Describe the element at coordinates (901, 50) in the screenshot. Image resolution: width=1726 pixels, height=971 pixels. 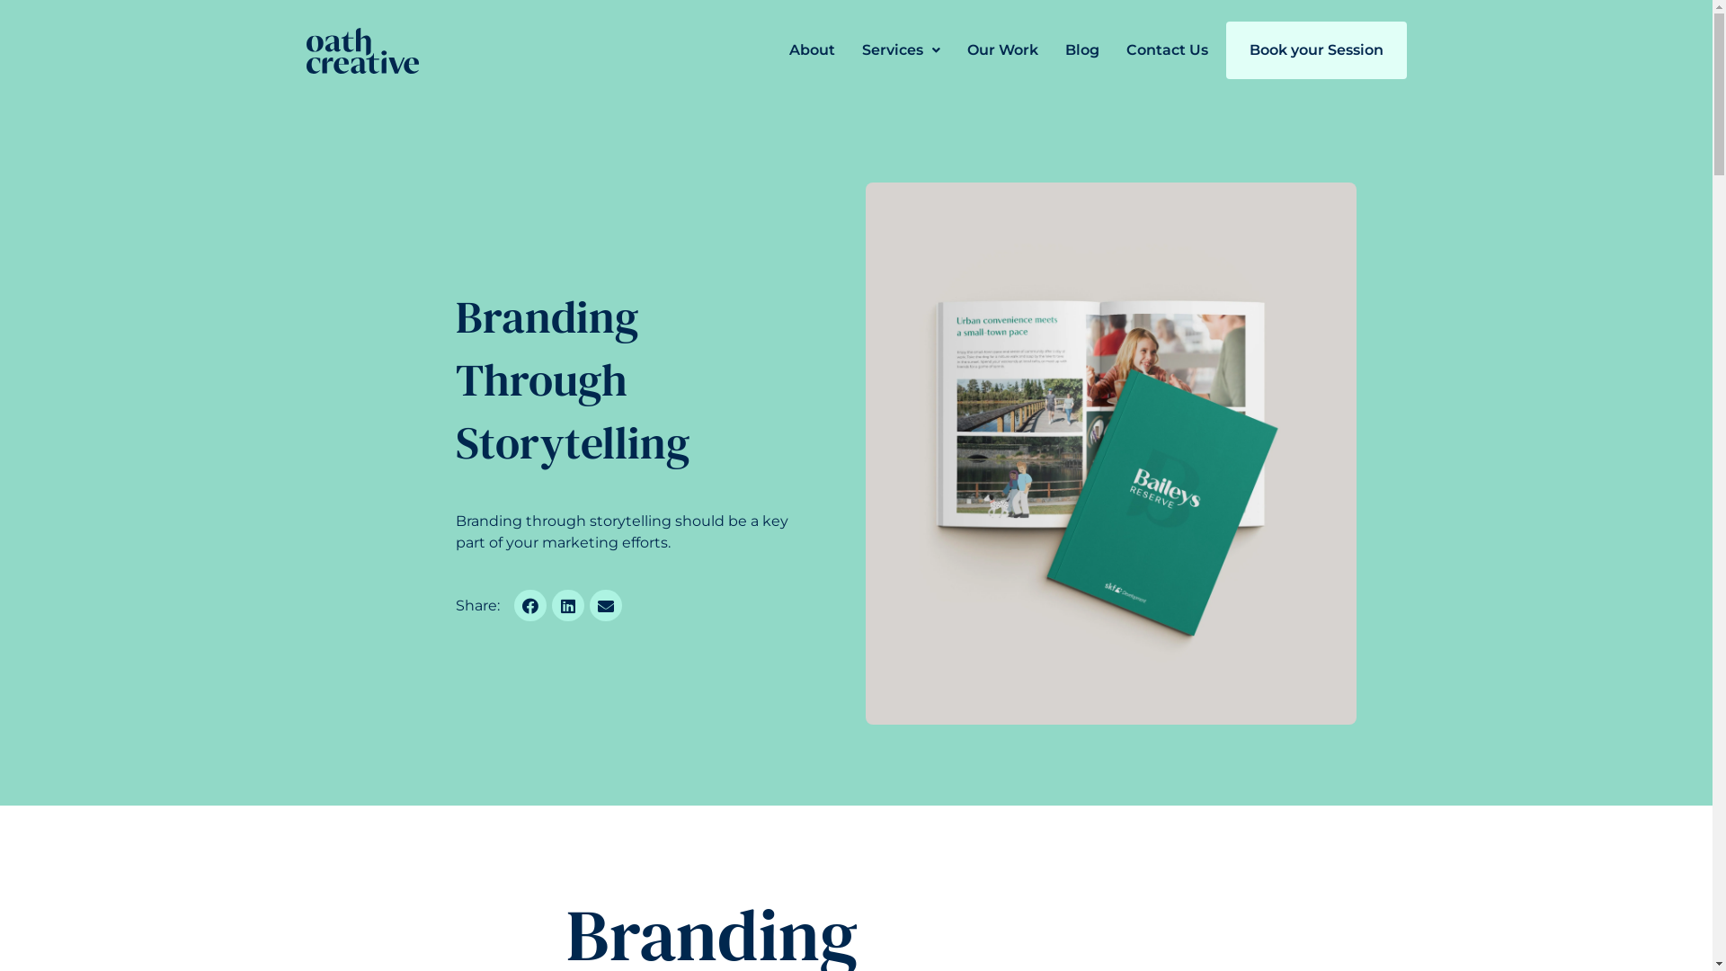
I see `Services` at that location.